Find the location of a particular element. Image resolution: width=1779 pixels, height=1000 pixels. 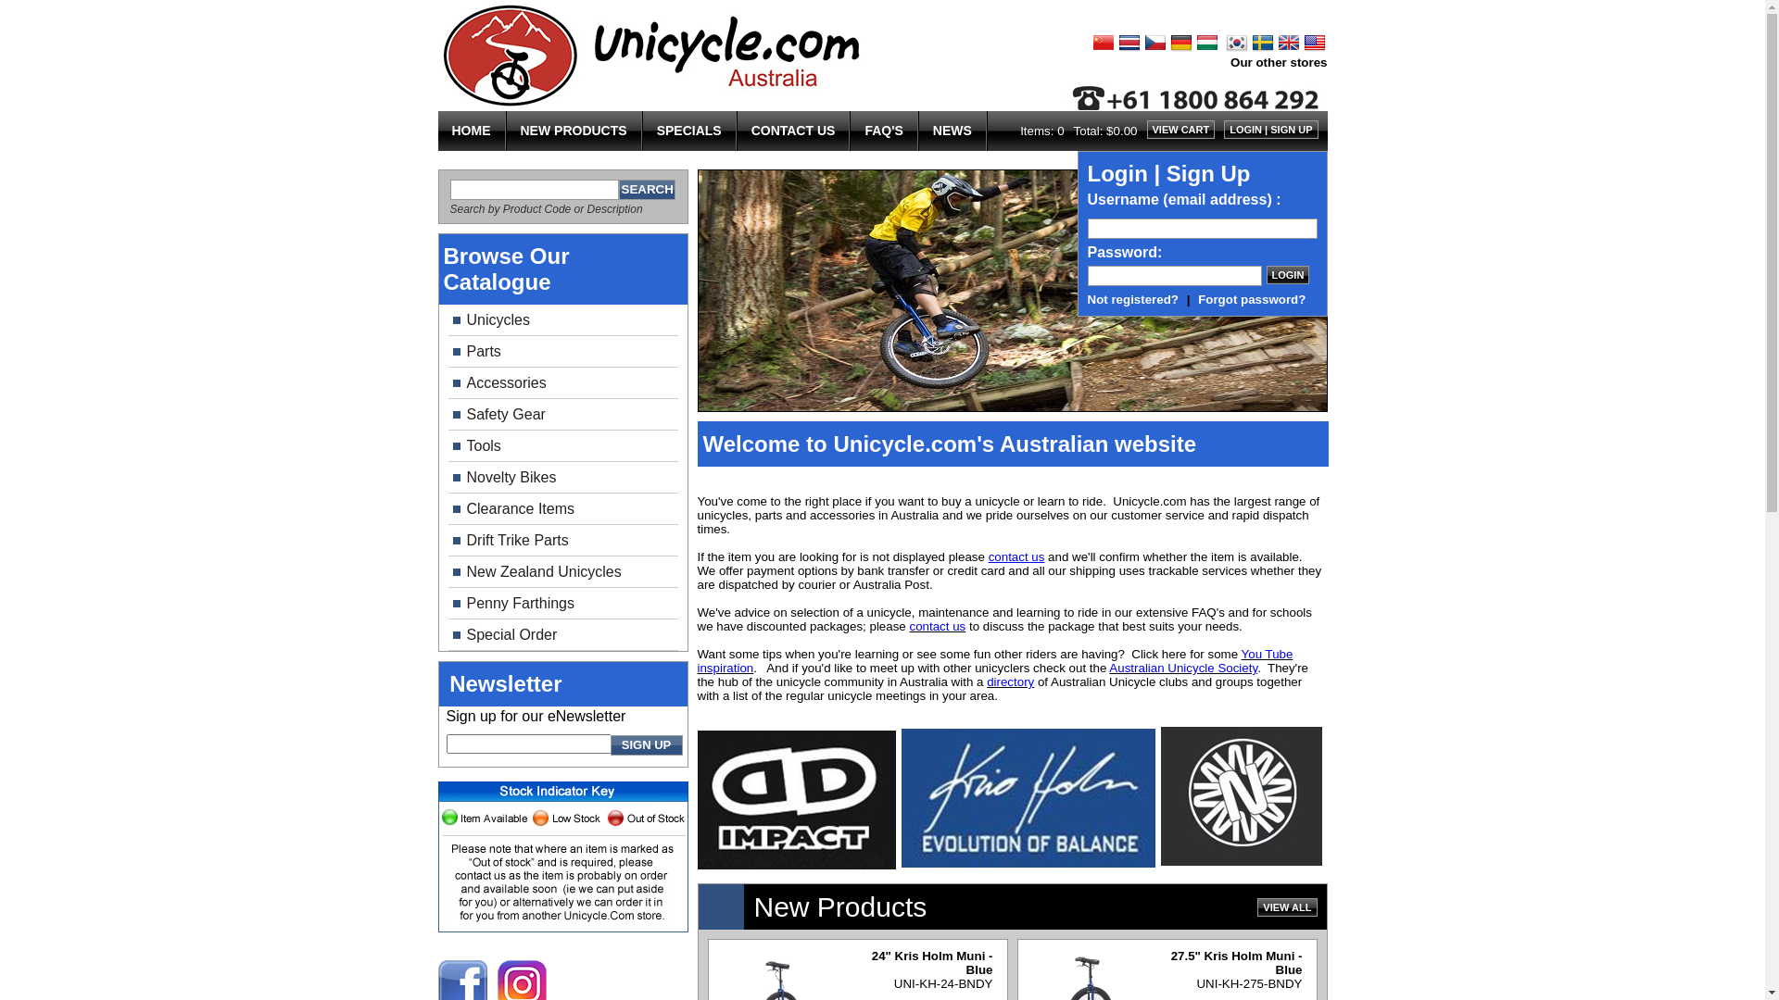

VIEW ALL is located at coordinates (1287, 907).